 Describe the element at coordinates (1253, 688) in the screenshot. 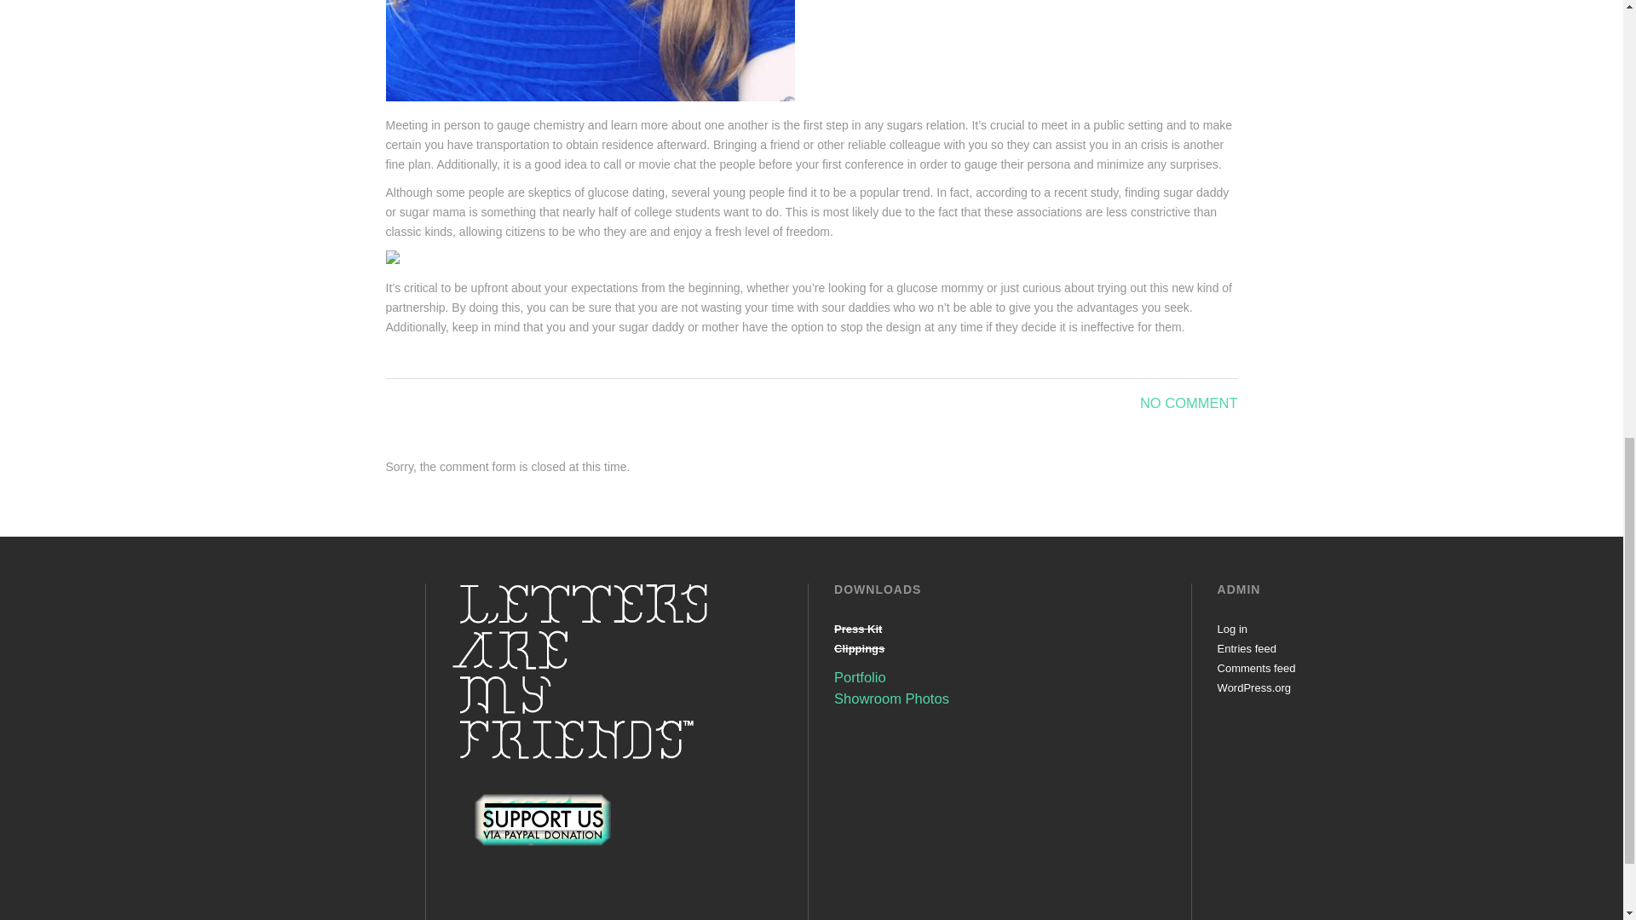

I see `WordPress.org` at that location.